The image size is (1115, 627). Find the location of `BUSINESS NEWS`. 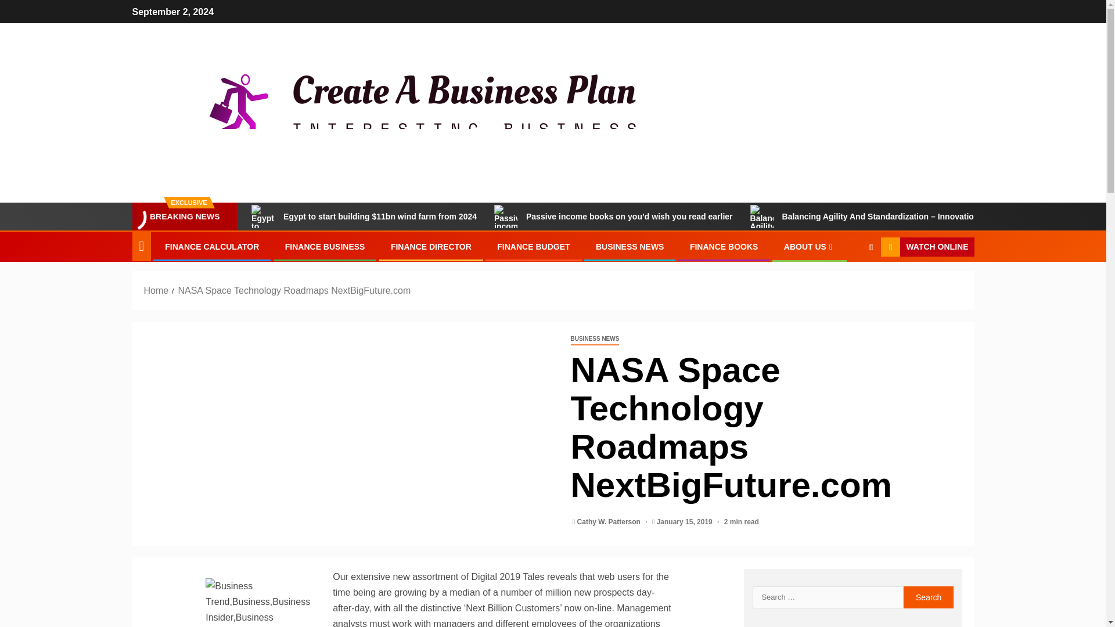

BUSINESS NEWS is located at coordinates (630, 246).